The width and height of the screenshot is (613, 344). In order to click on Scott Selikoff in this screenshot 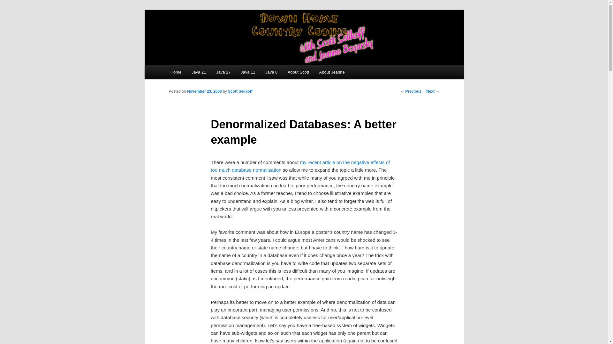, I will do `click(240, 91)`.